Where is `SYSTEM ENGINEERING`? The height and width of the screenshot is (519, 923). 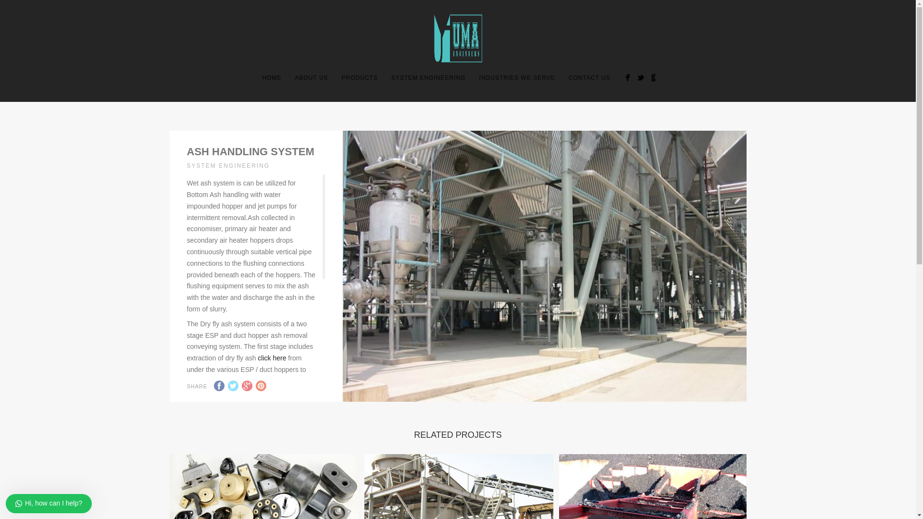
SYSTEM ENGINEERING is located at coordinates (429, 78).